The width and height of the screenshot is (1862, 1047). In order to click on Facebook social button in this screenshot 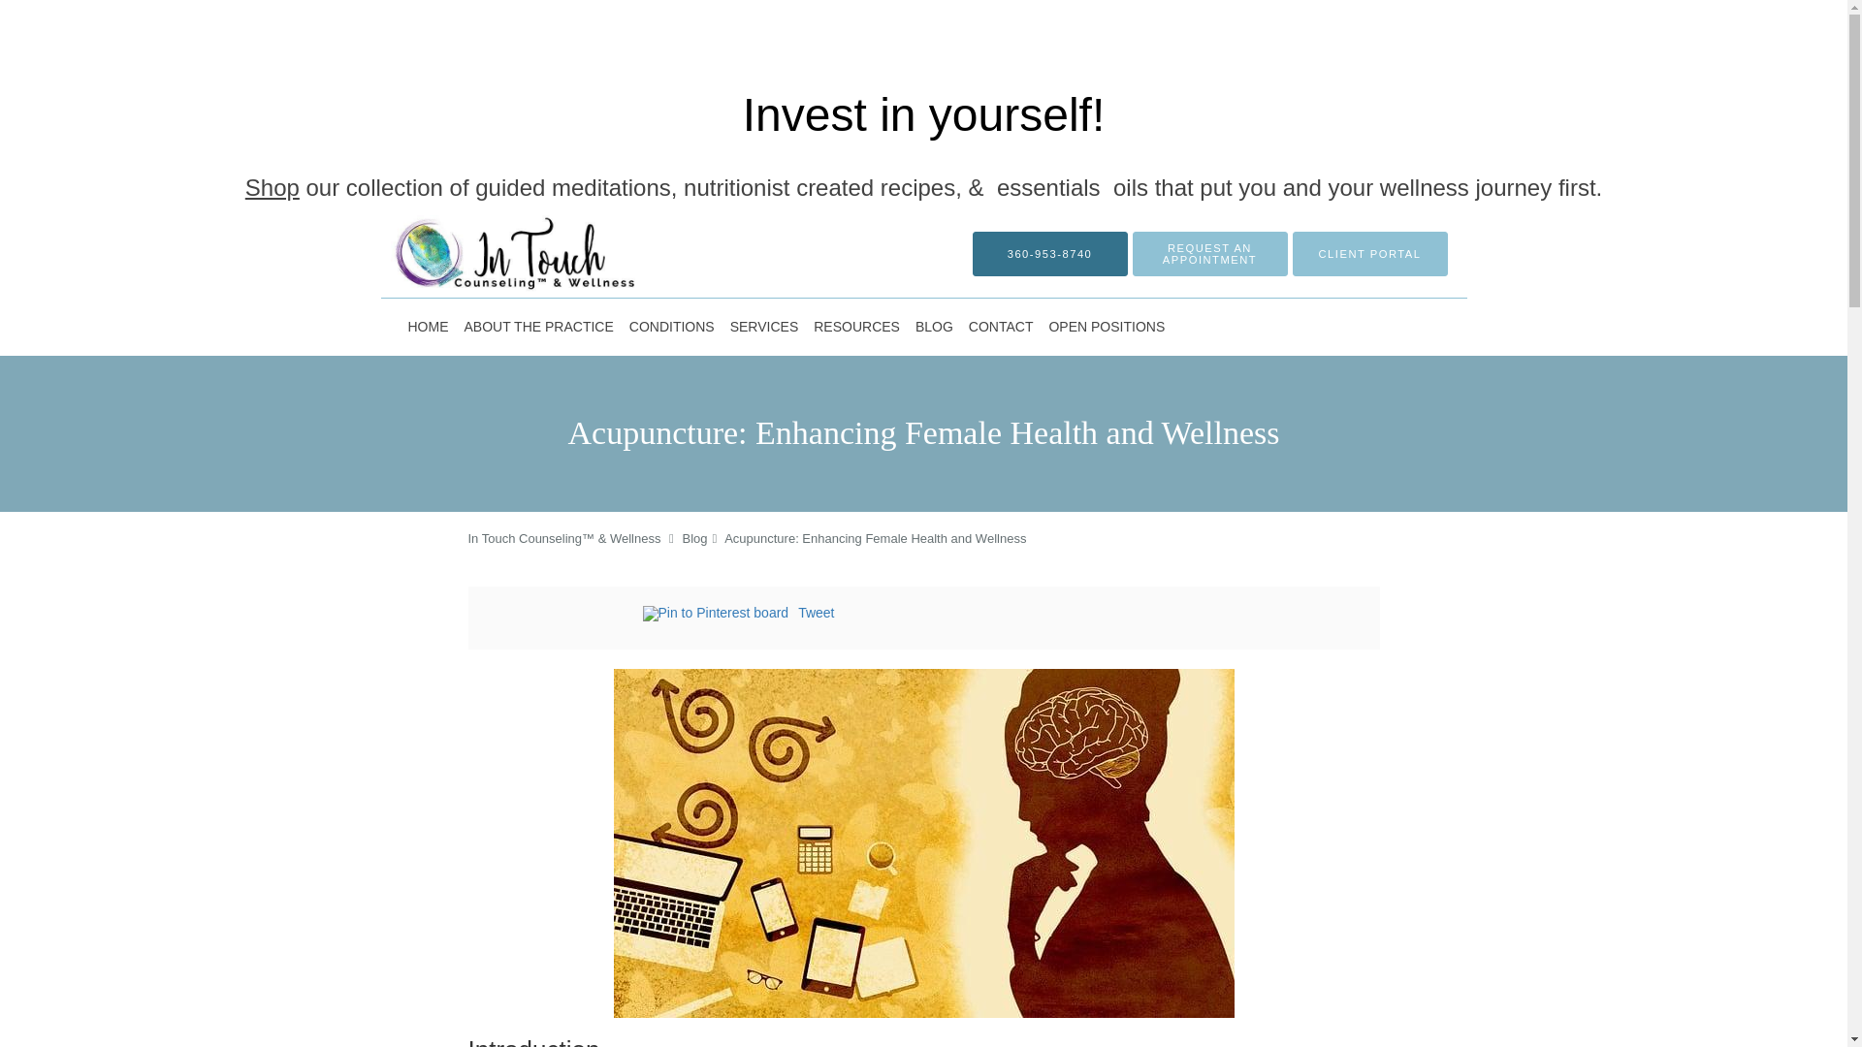, I will do `click(564, 616)`.